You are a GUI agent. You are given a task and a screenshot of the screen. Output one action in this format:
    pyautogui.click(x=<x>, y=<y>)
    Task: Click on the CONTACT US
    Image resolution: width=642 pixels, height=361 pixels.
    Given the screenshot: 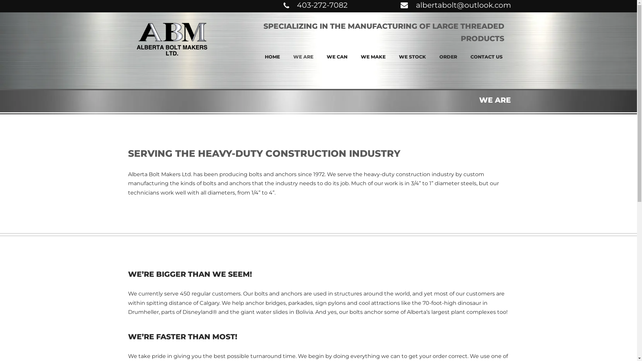 What is the action you would take?
    pyautogui.click(x=486, y=57)
    